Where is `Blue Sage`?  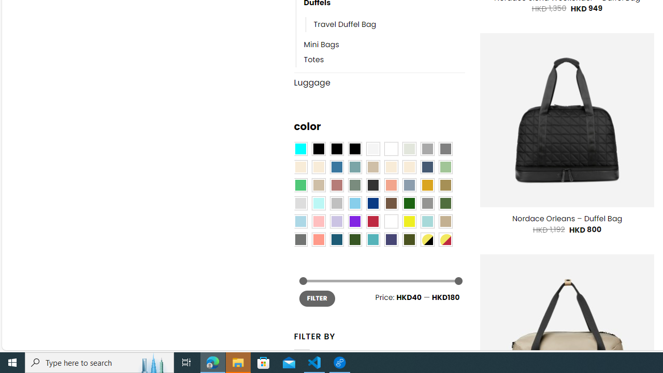 Blue Sage is located at coordinates (354, 167).